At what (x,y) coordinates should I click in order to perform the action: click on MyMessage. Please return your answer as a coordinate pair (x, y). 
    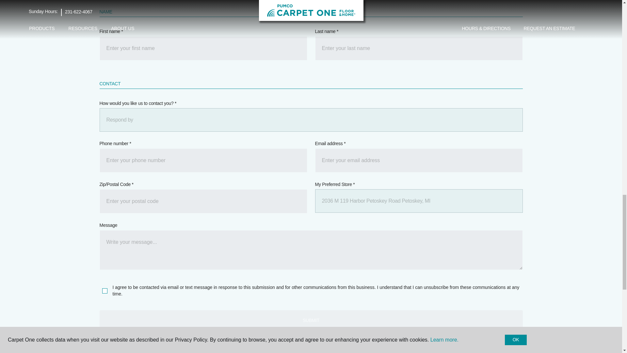
    Looking at the image, I should click on (311, 250).